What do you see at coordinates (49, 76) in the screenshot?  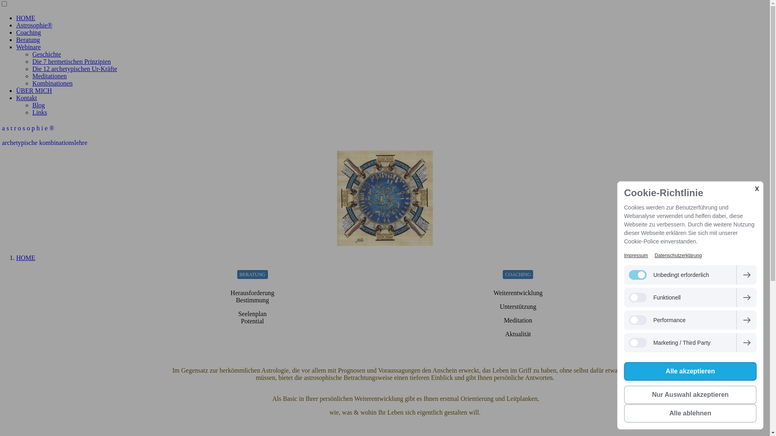 I see `Meditationen` at bounding box center [49, 76].